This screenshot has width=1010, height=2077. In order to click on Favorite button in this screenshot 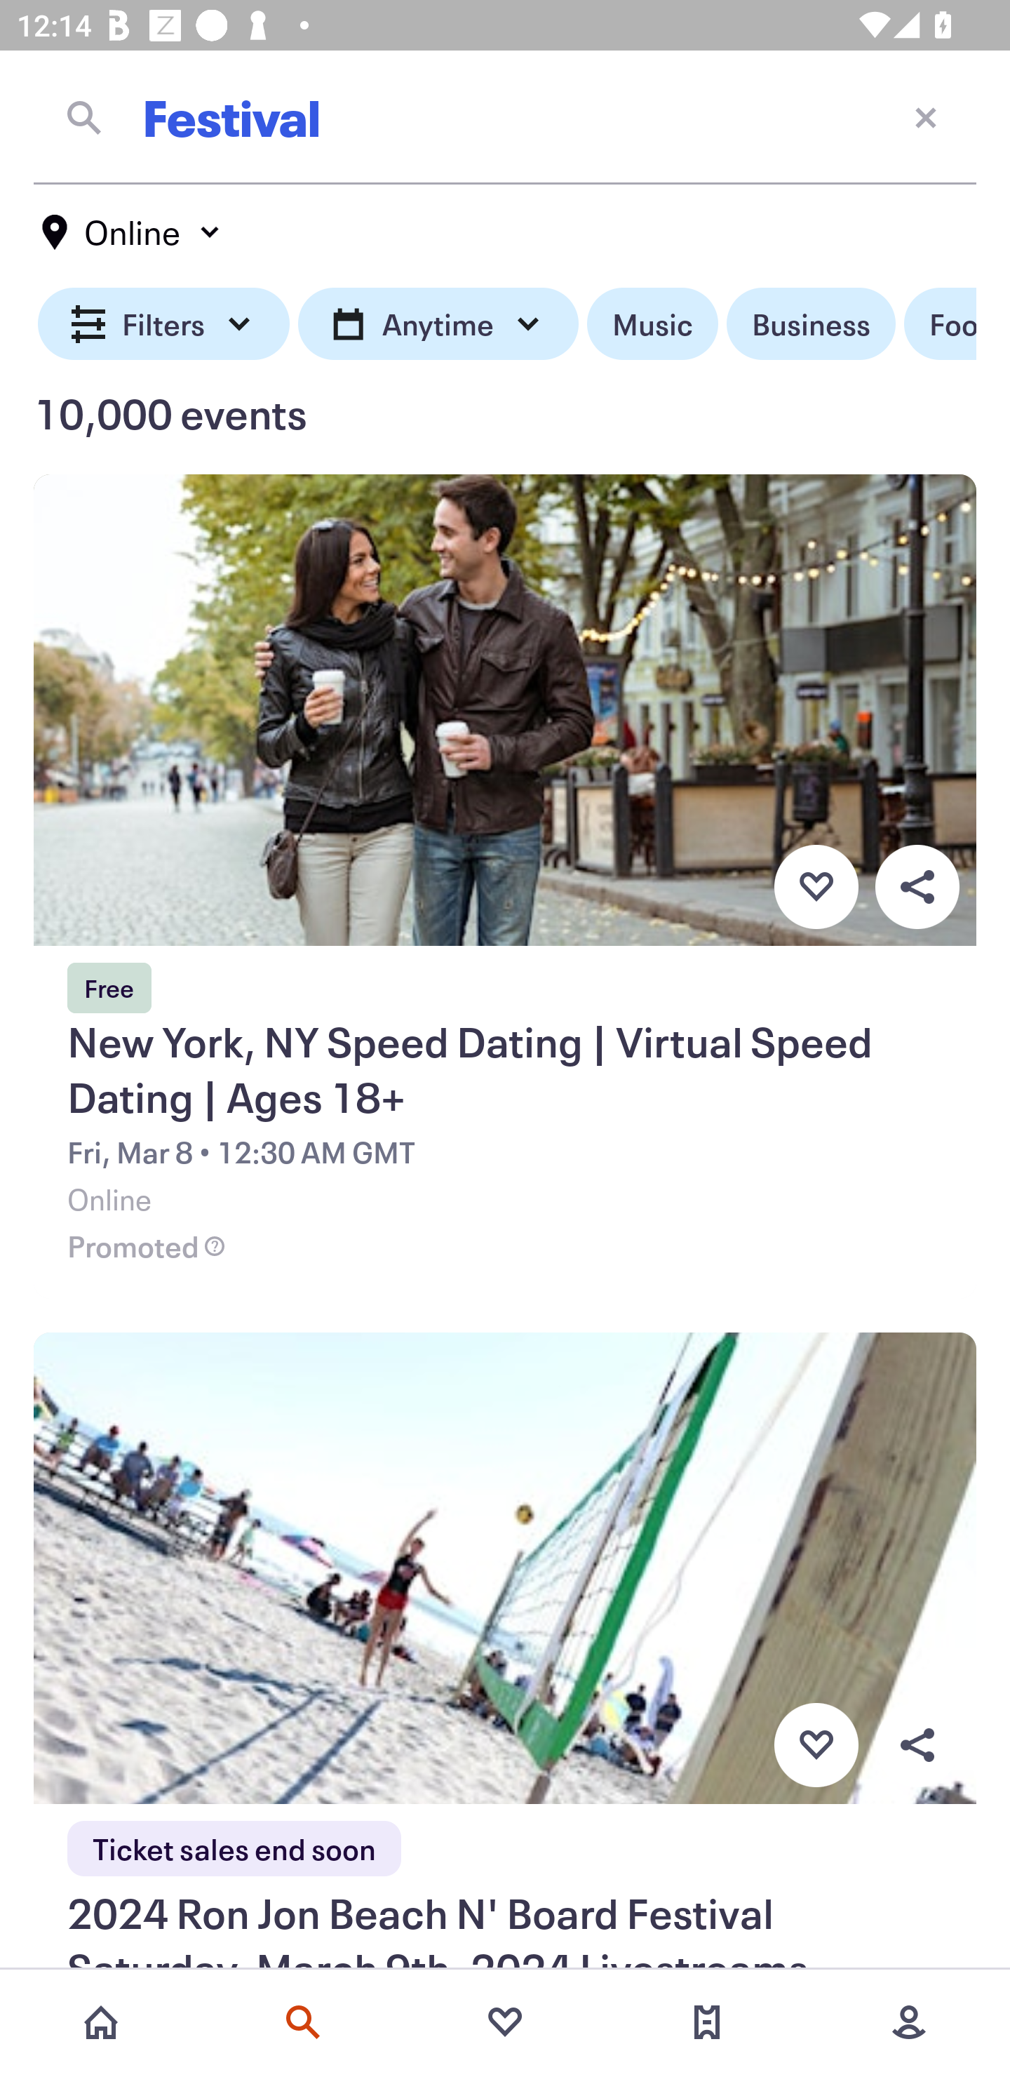, I will do `click(816, 886)`.